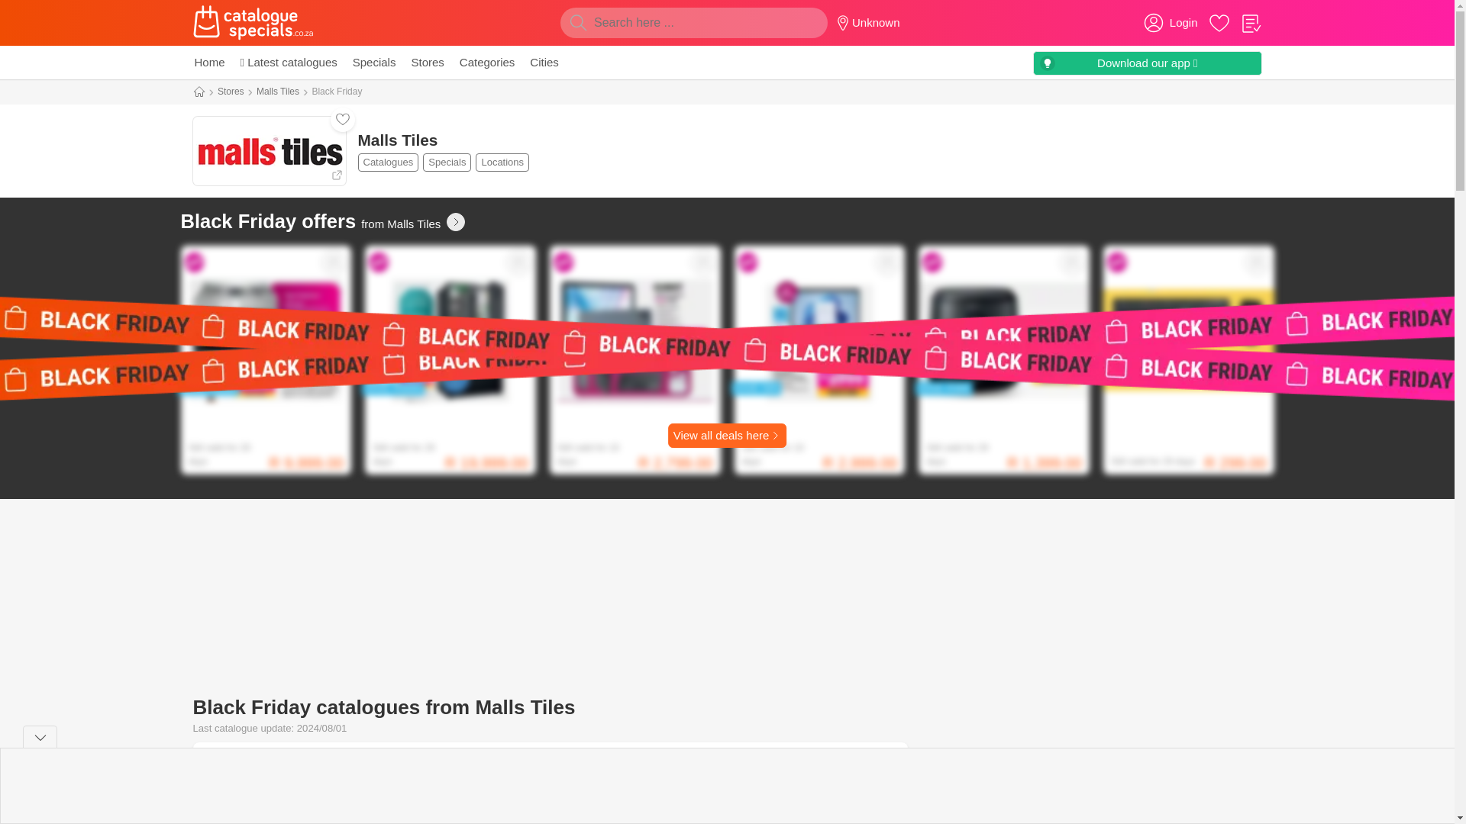  I want to click on Locations, so click(268, 151).